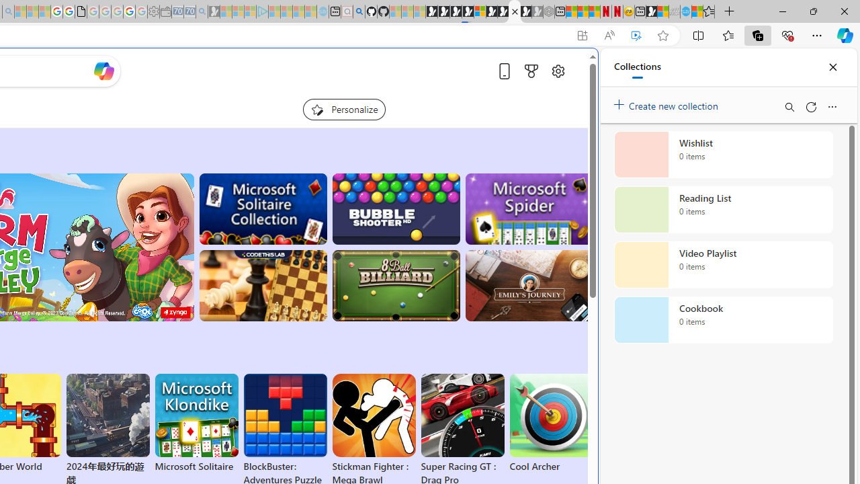  Describe the element at coordinates (529, 208) in the screenshot. I see `Microsoft Spider Solitaire` at that location.